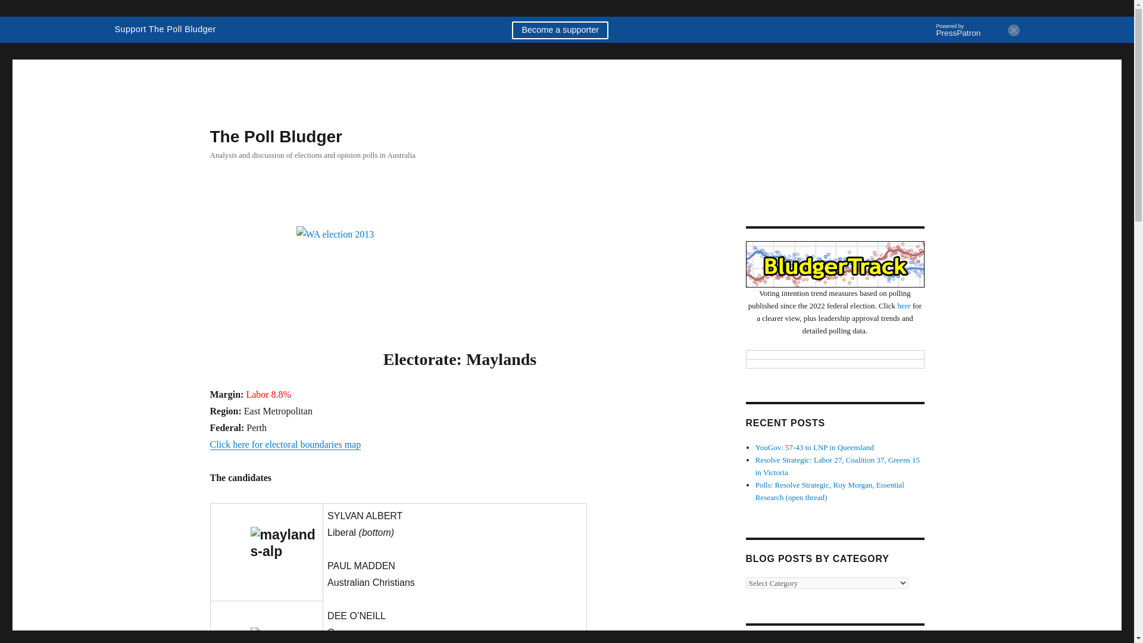 The width and height of the screenshot is (1143, 643). What do you see at coordinates (275, 136) in the screenshot?
I see `The Poll Bludger` at bounding box center [275, 136].